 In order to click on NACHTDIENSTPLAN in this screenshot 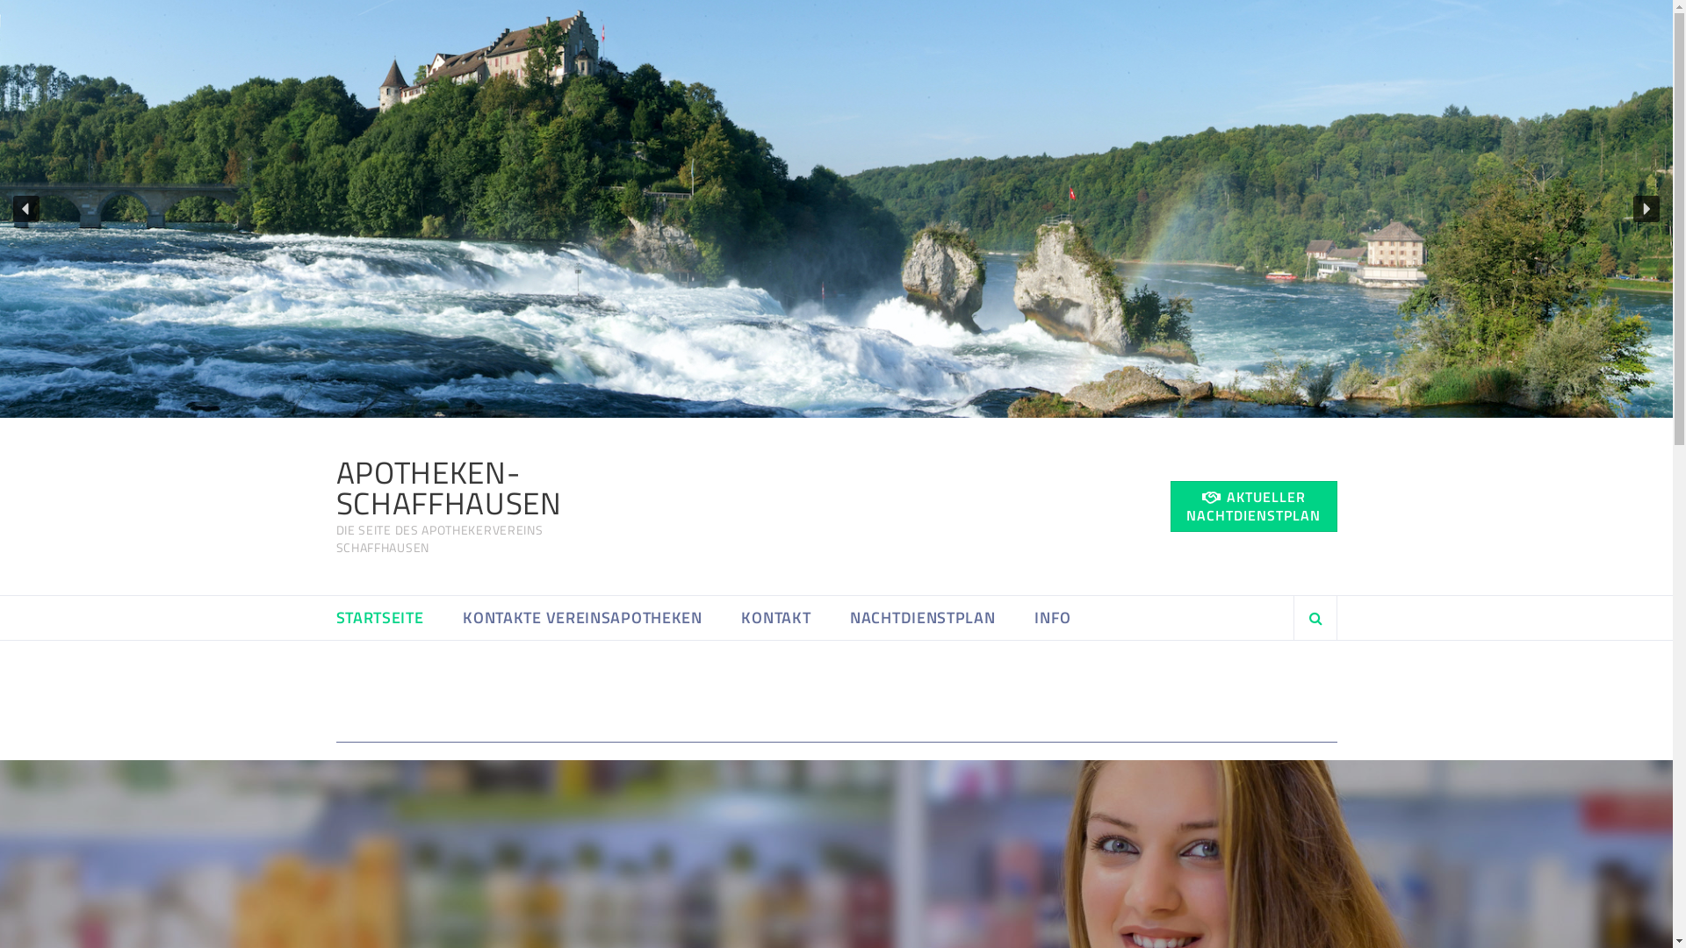, I will do `click(923, 618)`.